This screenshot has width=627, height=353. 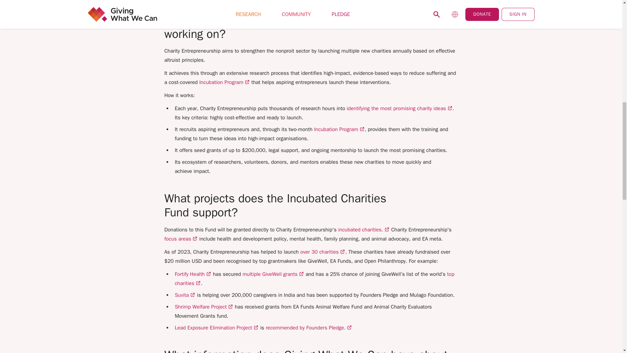 I want to click on Fortify Health, so click(x=193, y=274).